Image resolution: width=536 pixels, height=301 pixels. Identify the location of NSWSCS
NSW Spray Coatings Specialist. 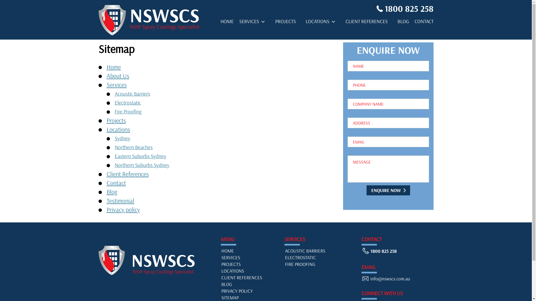
(150, 21).